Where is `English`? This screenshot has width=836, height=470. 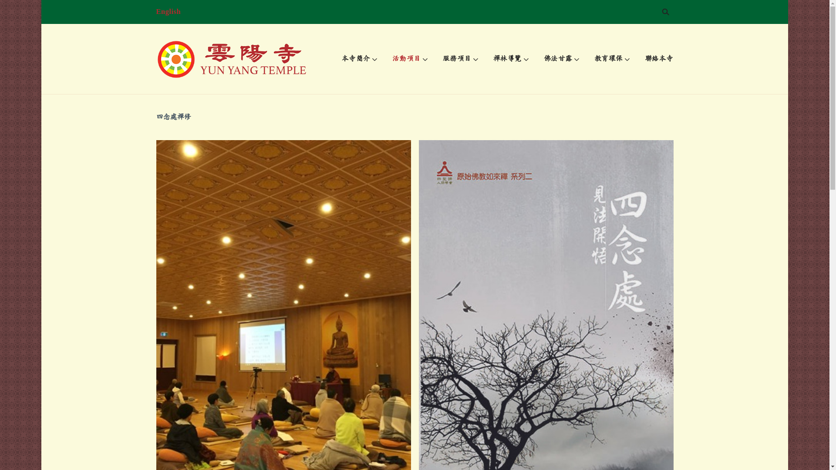 English is located at coordinates (168, 12).